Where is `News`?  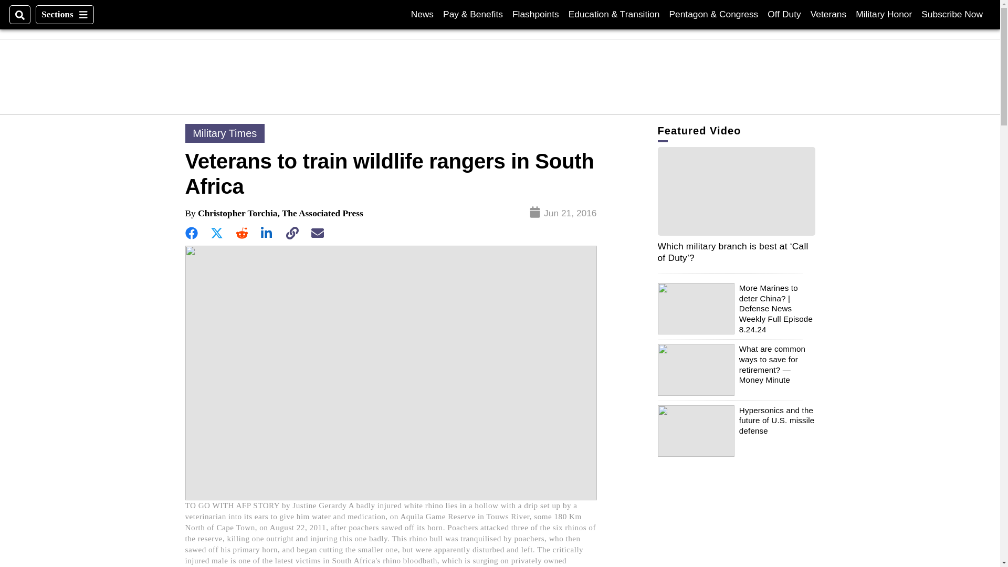 News is located at coordinates (952, 14).